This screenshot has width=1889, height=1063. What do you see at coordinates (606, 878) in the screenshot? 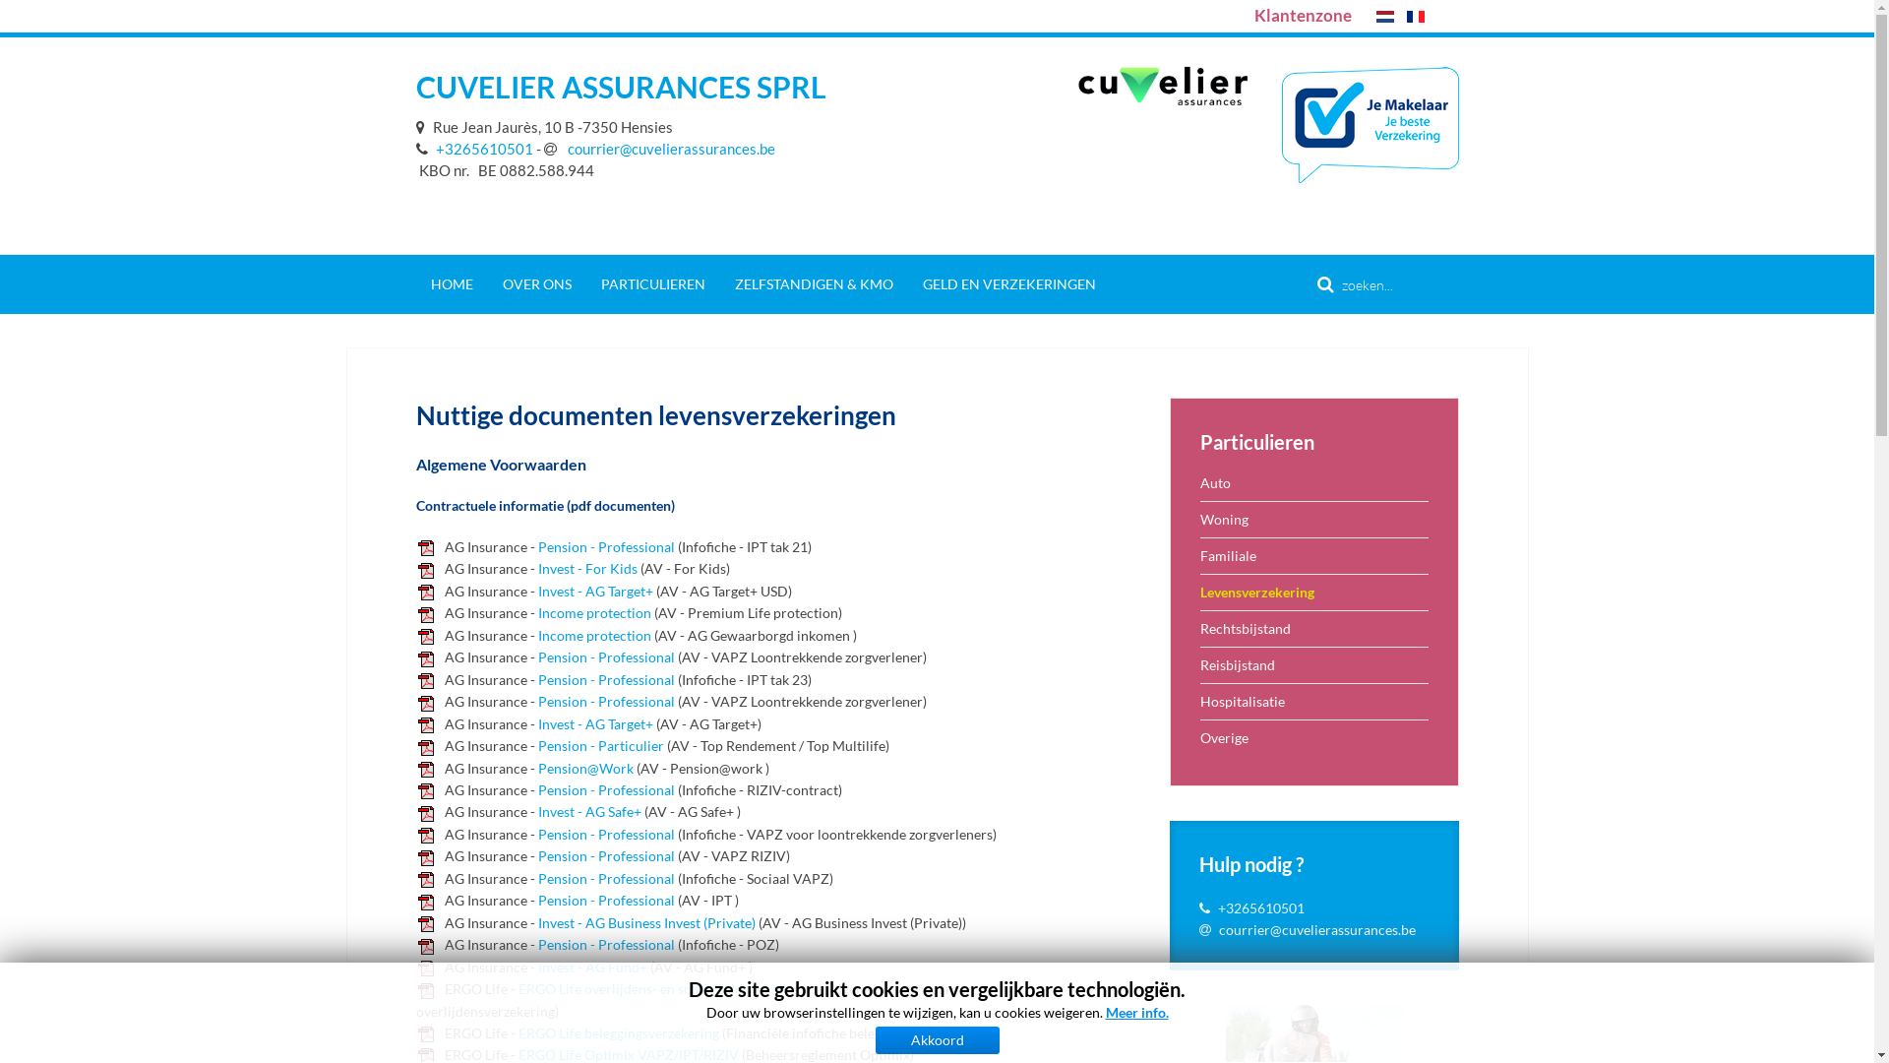
I see `Pension - Professional` at bounding box center [606, 878].